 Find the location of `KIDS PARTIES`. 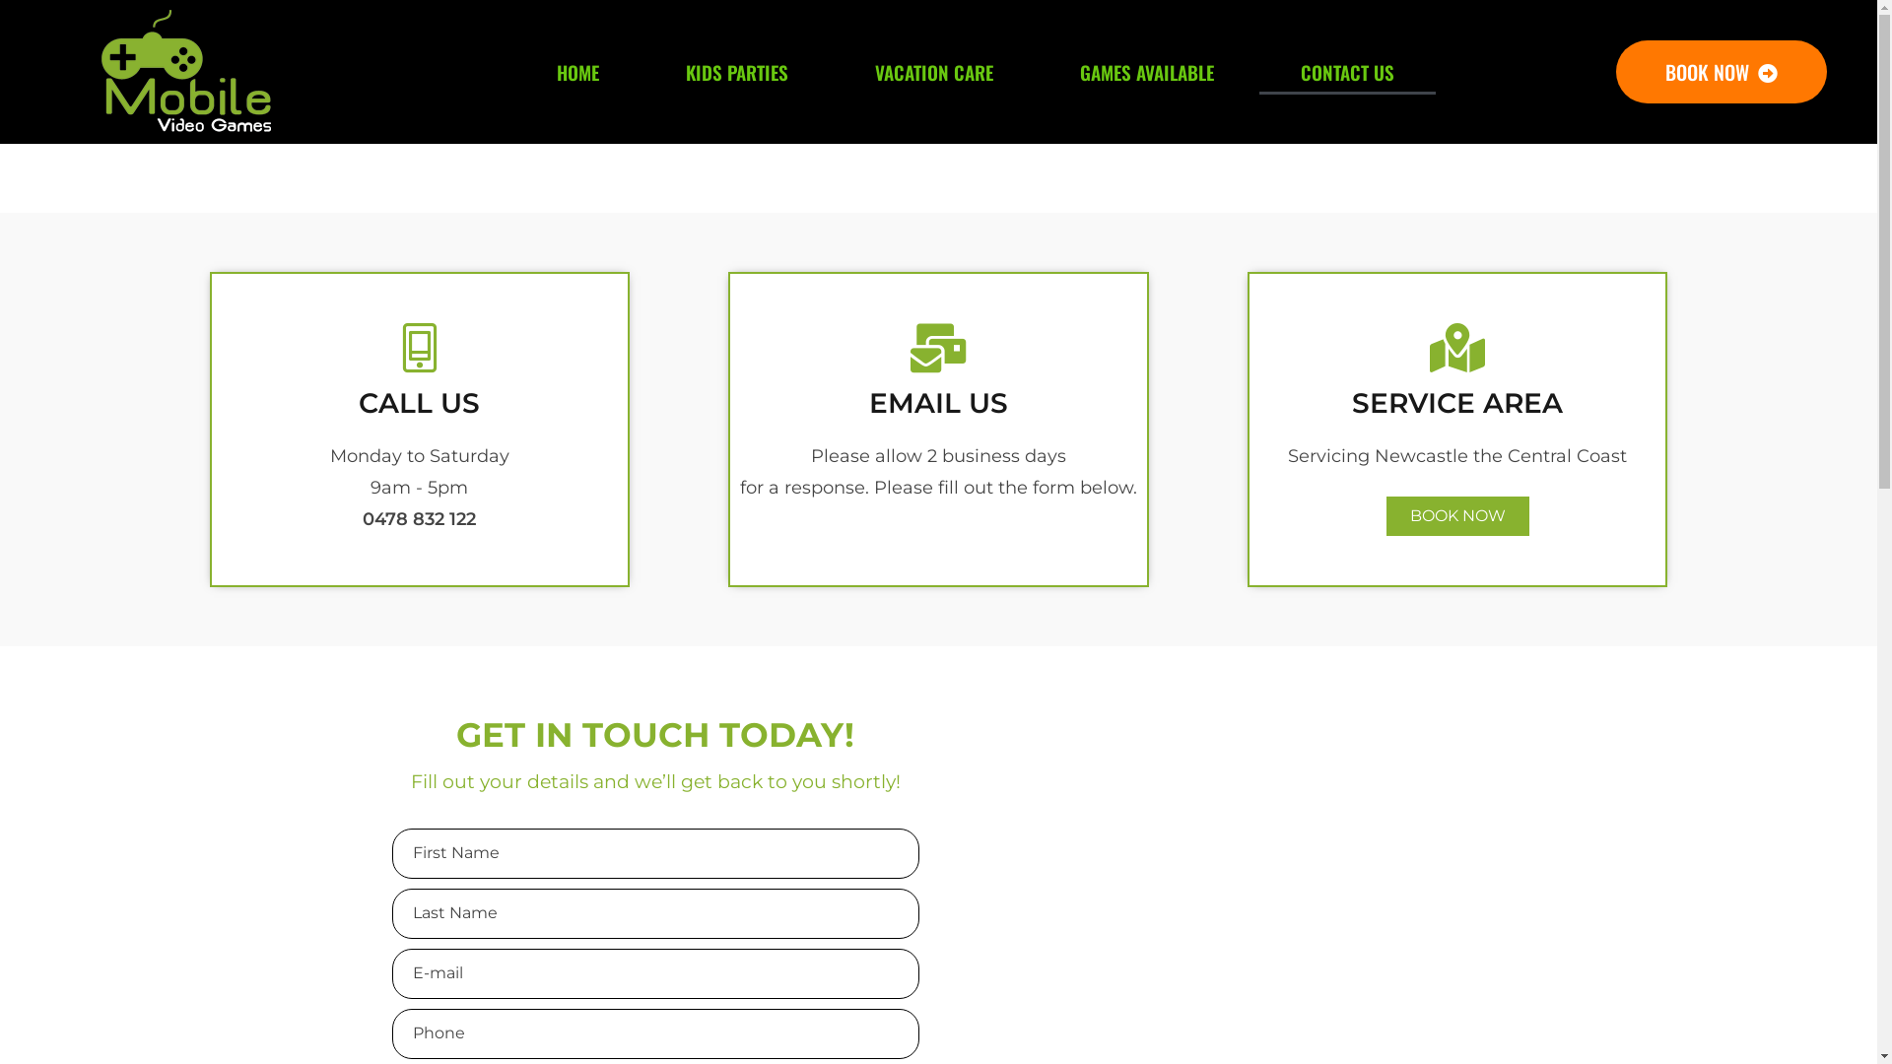

KIDS PARTIES is located at coordinates (737, 72).